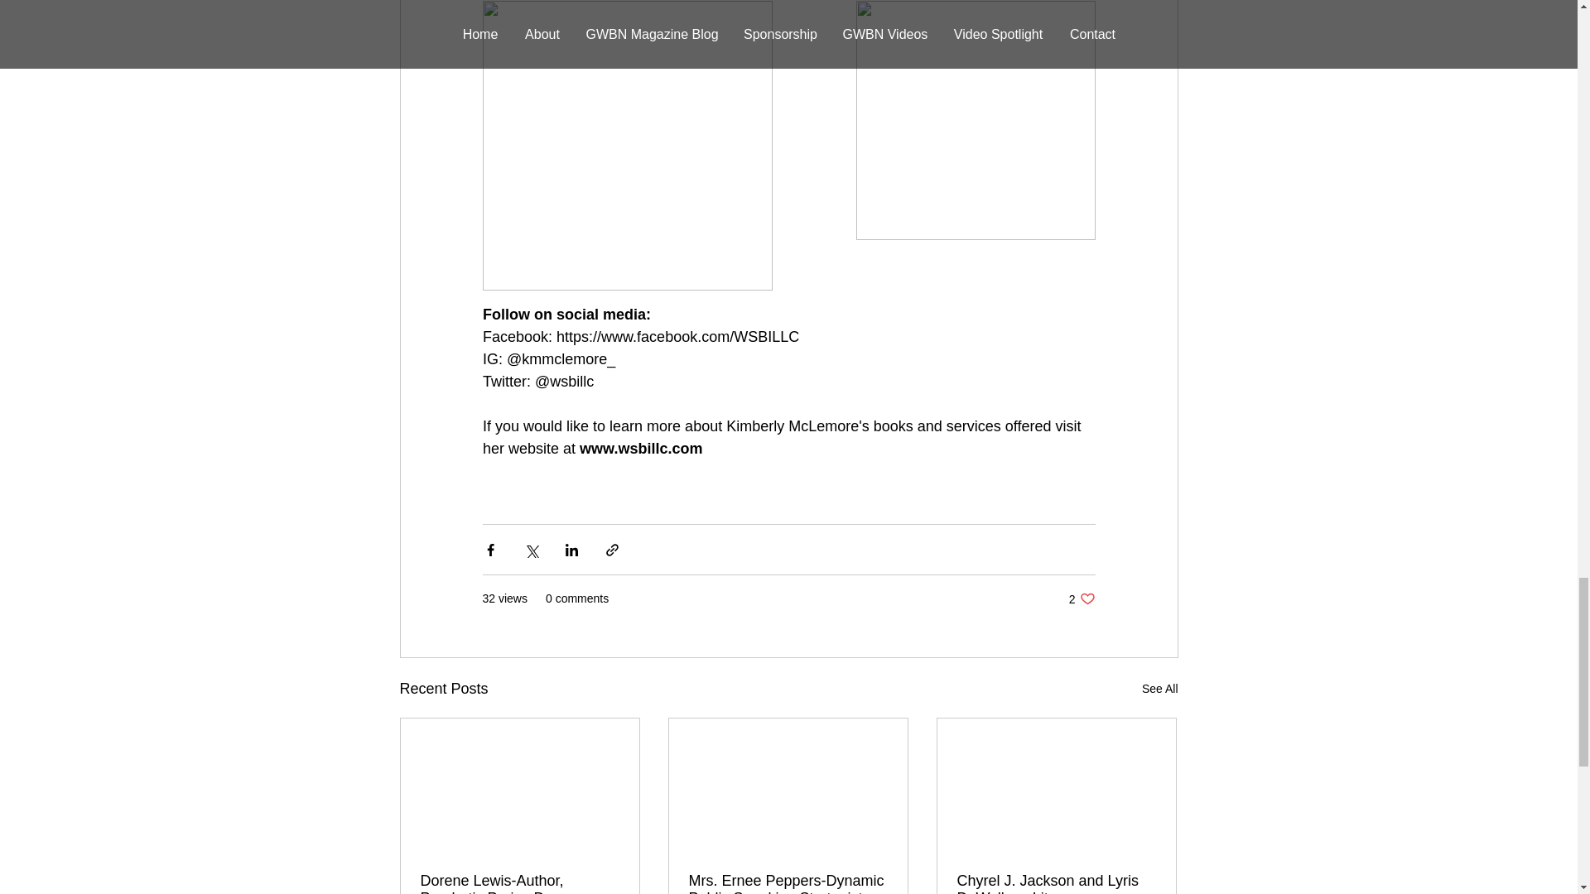  I want to click on See All, so click(1082, 598).